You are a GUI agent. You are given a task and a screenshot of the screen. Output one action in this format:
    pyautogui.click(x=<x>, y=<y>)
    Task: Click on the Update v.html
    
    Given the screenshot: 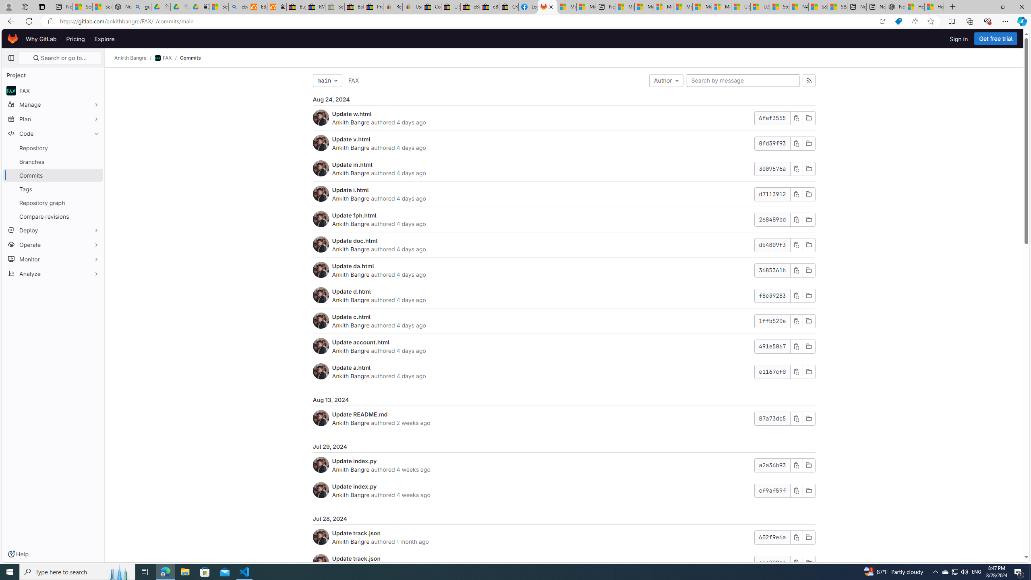 What is the action you would take?
    pyautogui.click(x=351, y=139)
    